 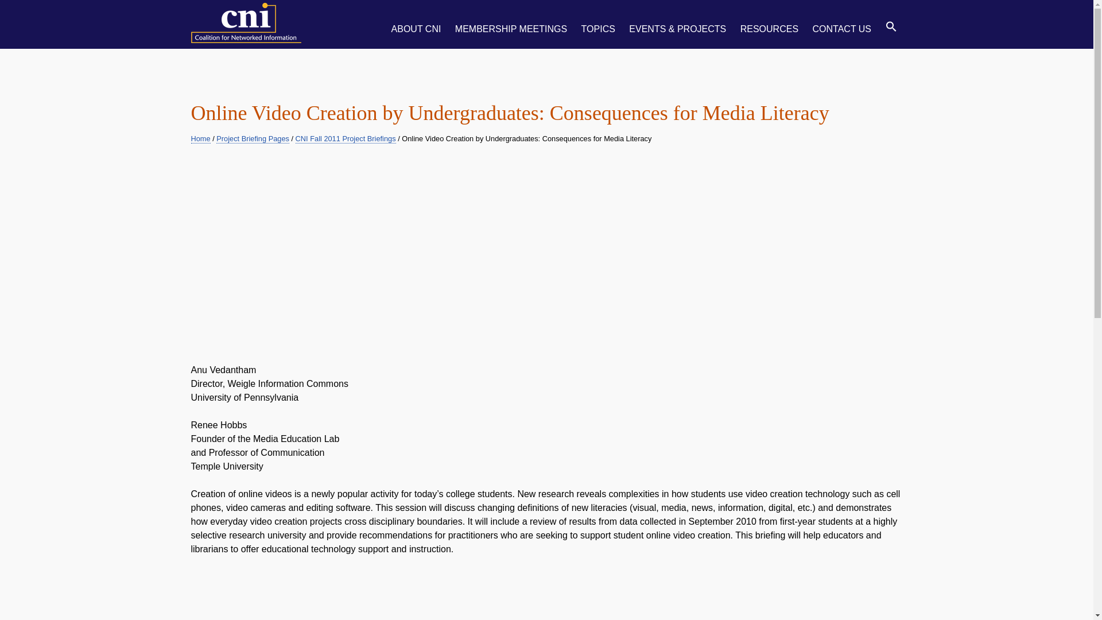 I want to click on TOPICS, so click(x=598, y=22).